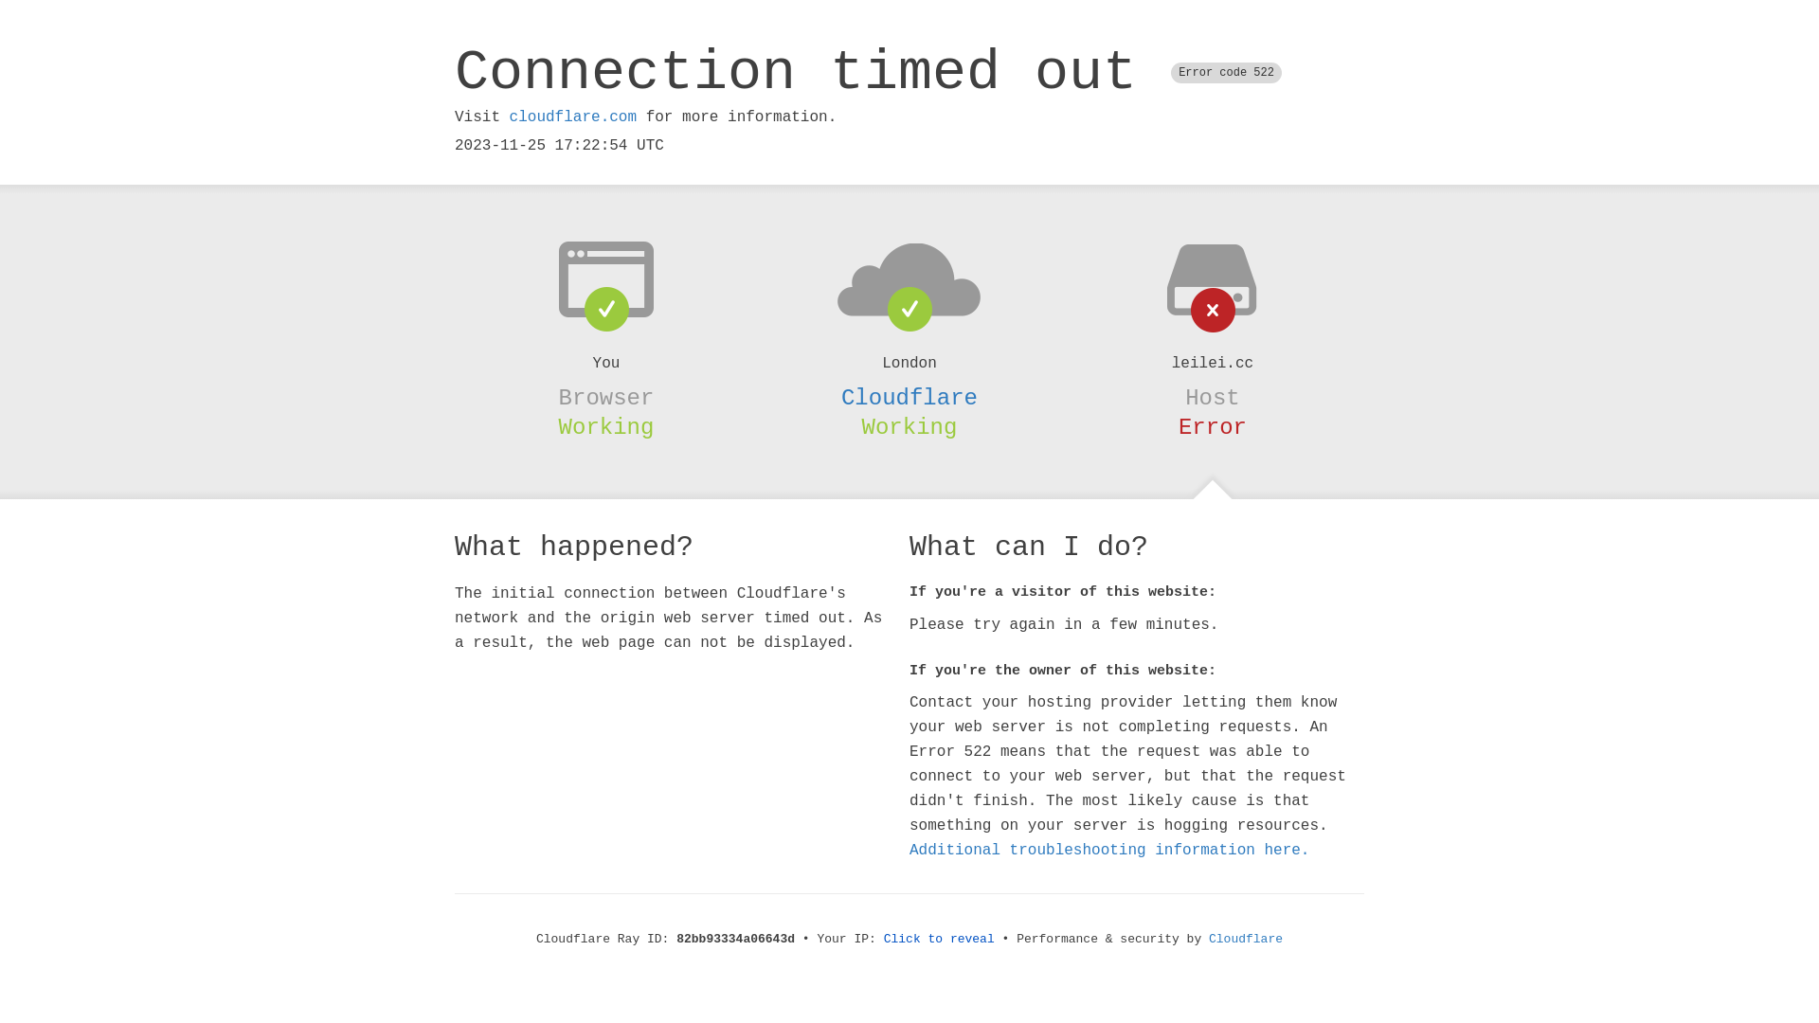 The height and width of the screenshot is (1023, 1819). What do you see at coordinates (940, 940) in the screenshot?
I see `Click to reveal` at bounding box center [940, 940].